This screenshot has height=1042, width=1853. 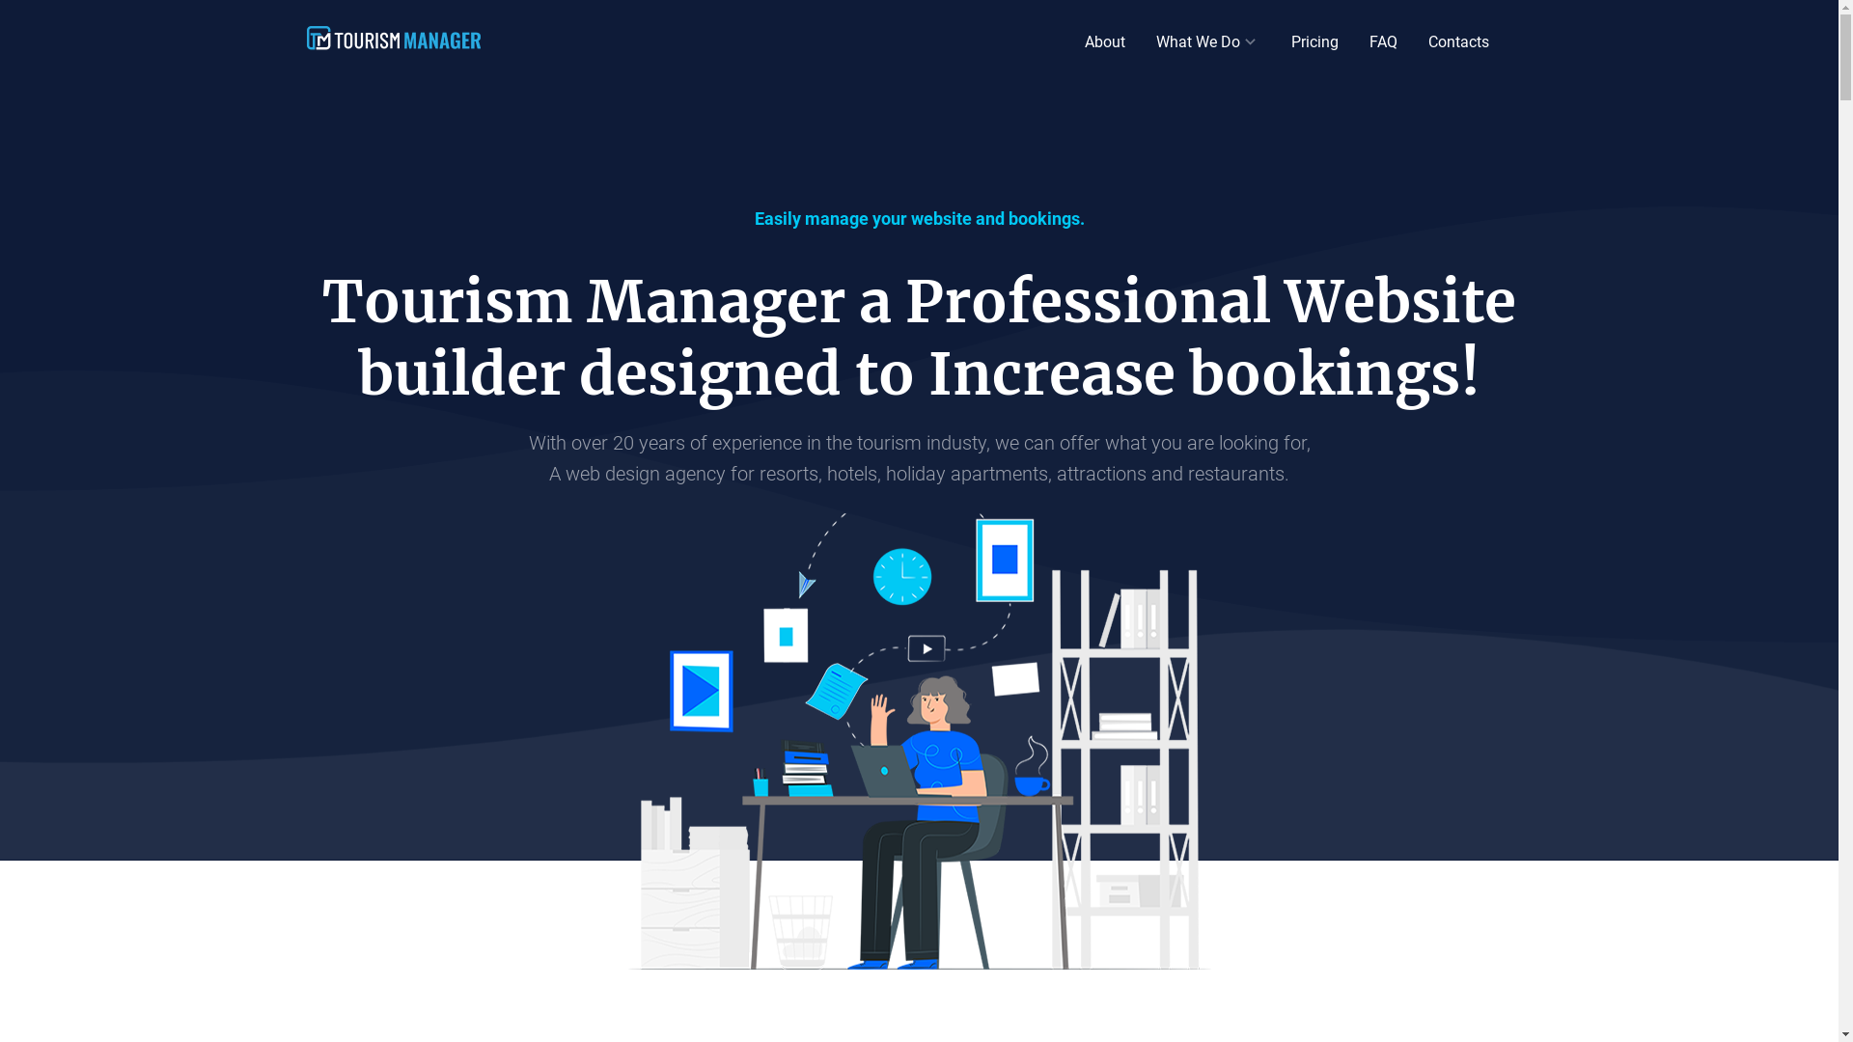 What do you see at coordinates (1105, 42) in the screenshot?
I see `About` at bounding box center [1105, 42].